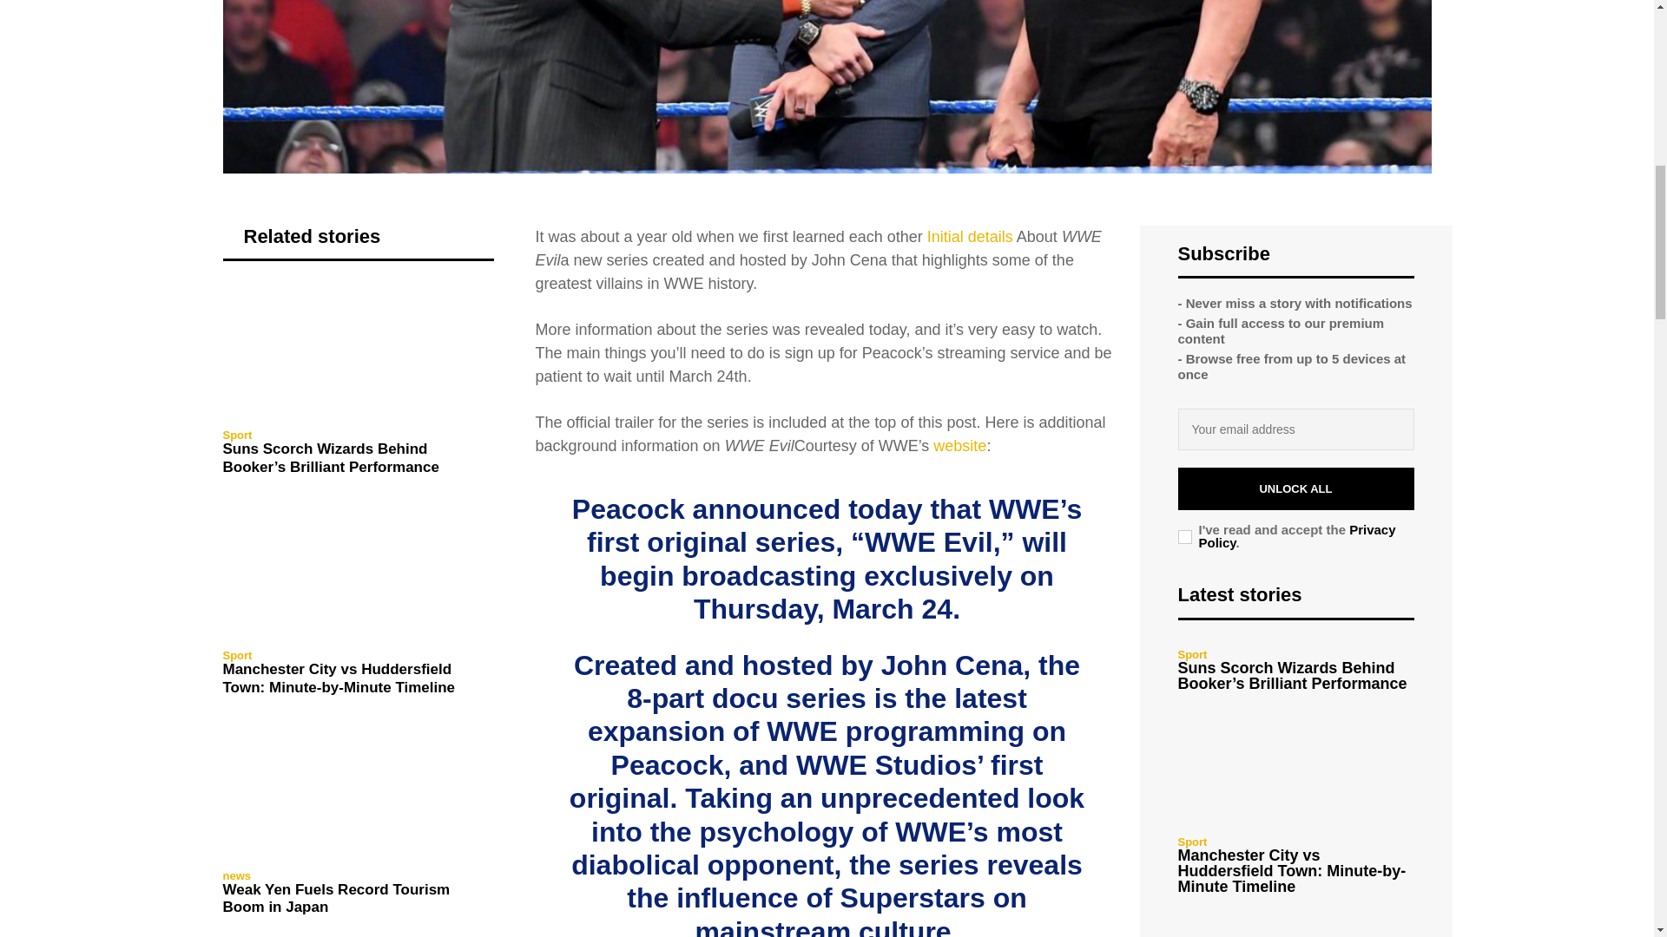 Image resolution: width=1667 pixels, height=937 pixels. I want to click on Sport, so click(236, 434).